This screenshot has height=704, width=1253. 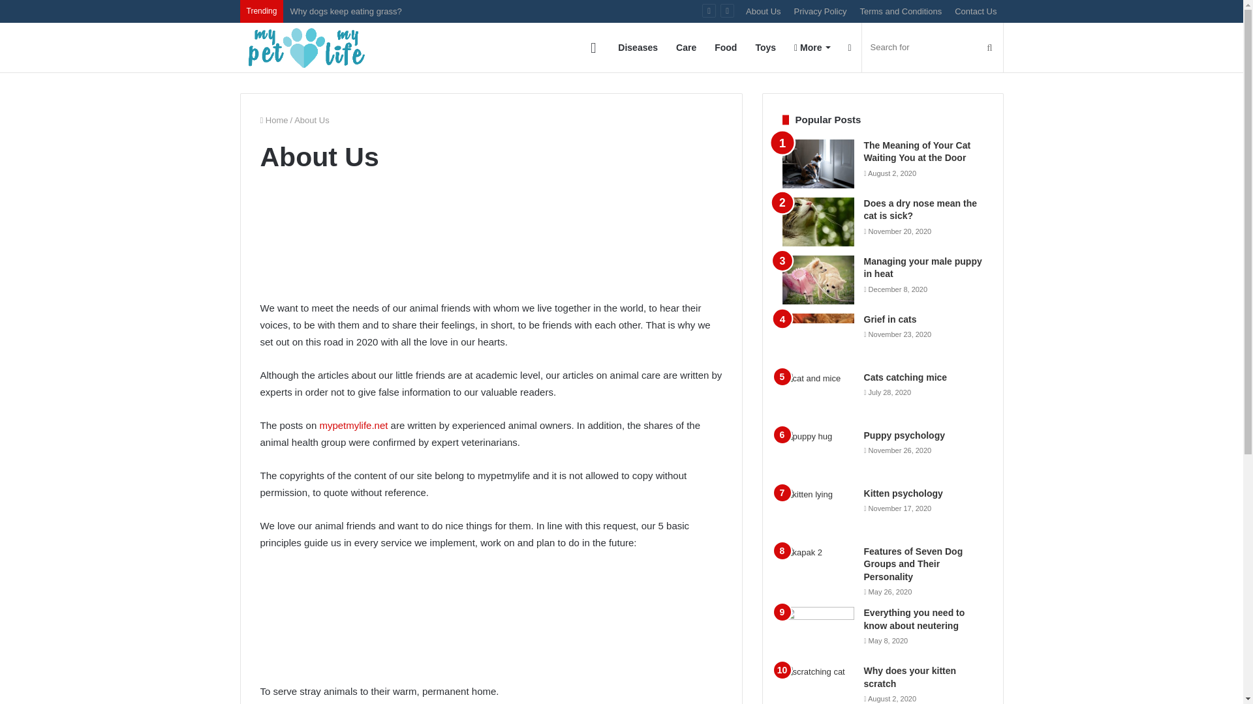 What do you see at coordinates (762, 11) in the screenshot?
I see `About Us` at bounding box center [762, 11].